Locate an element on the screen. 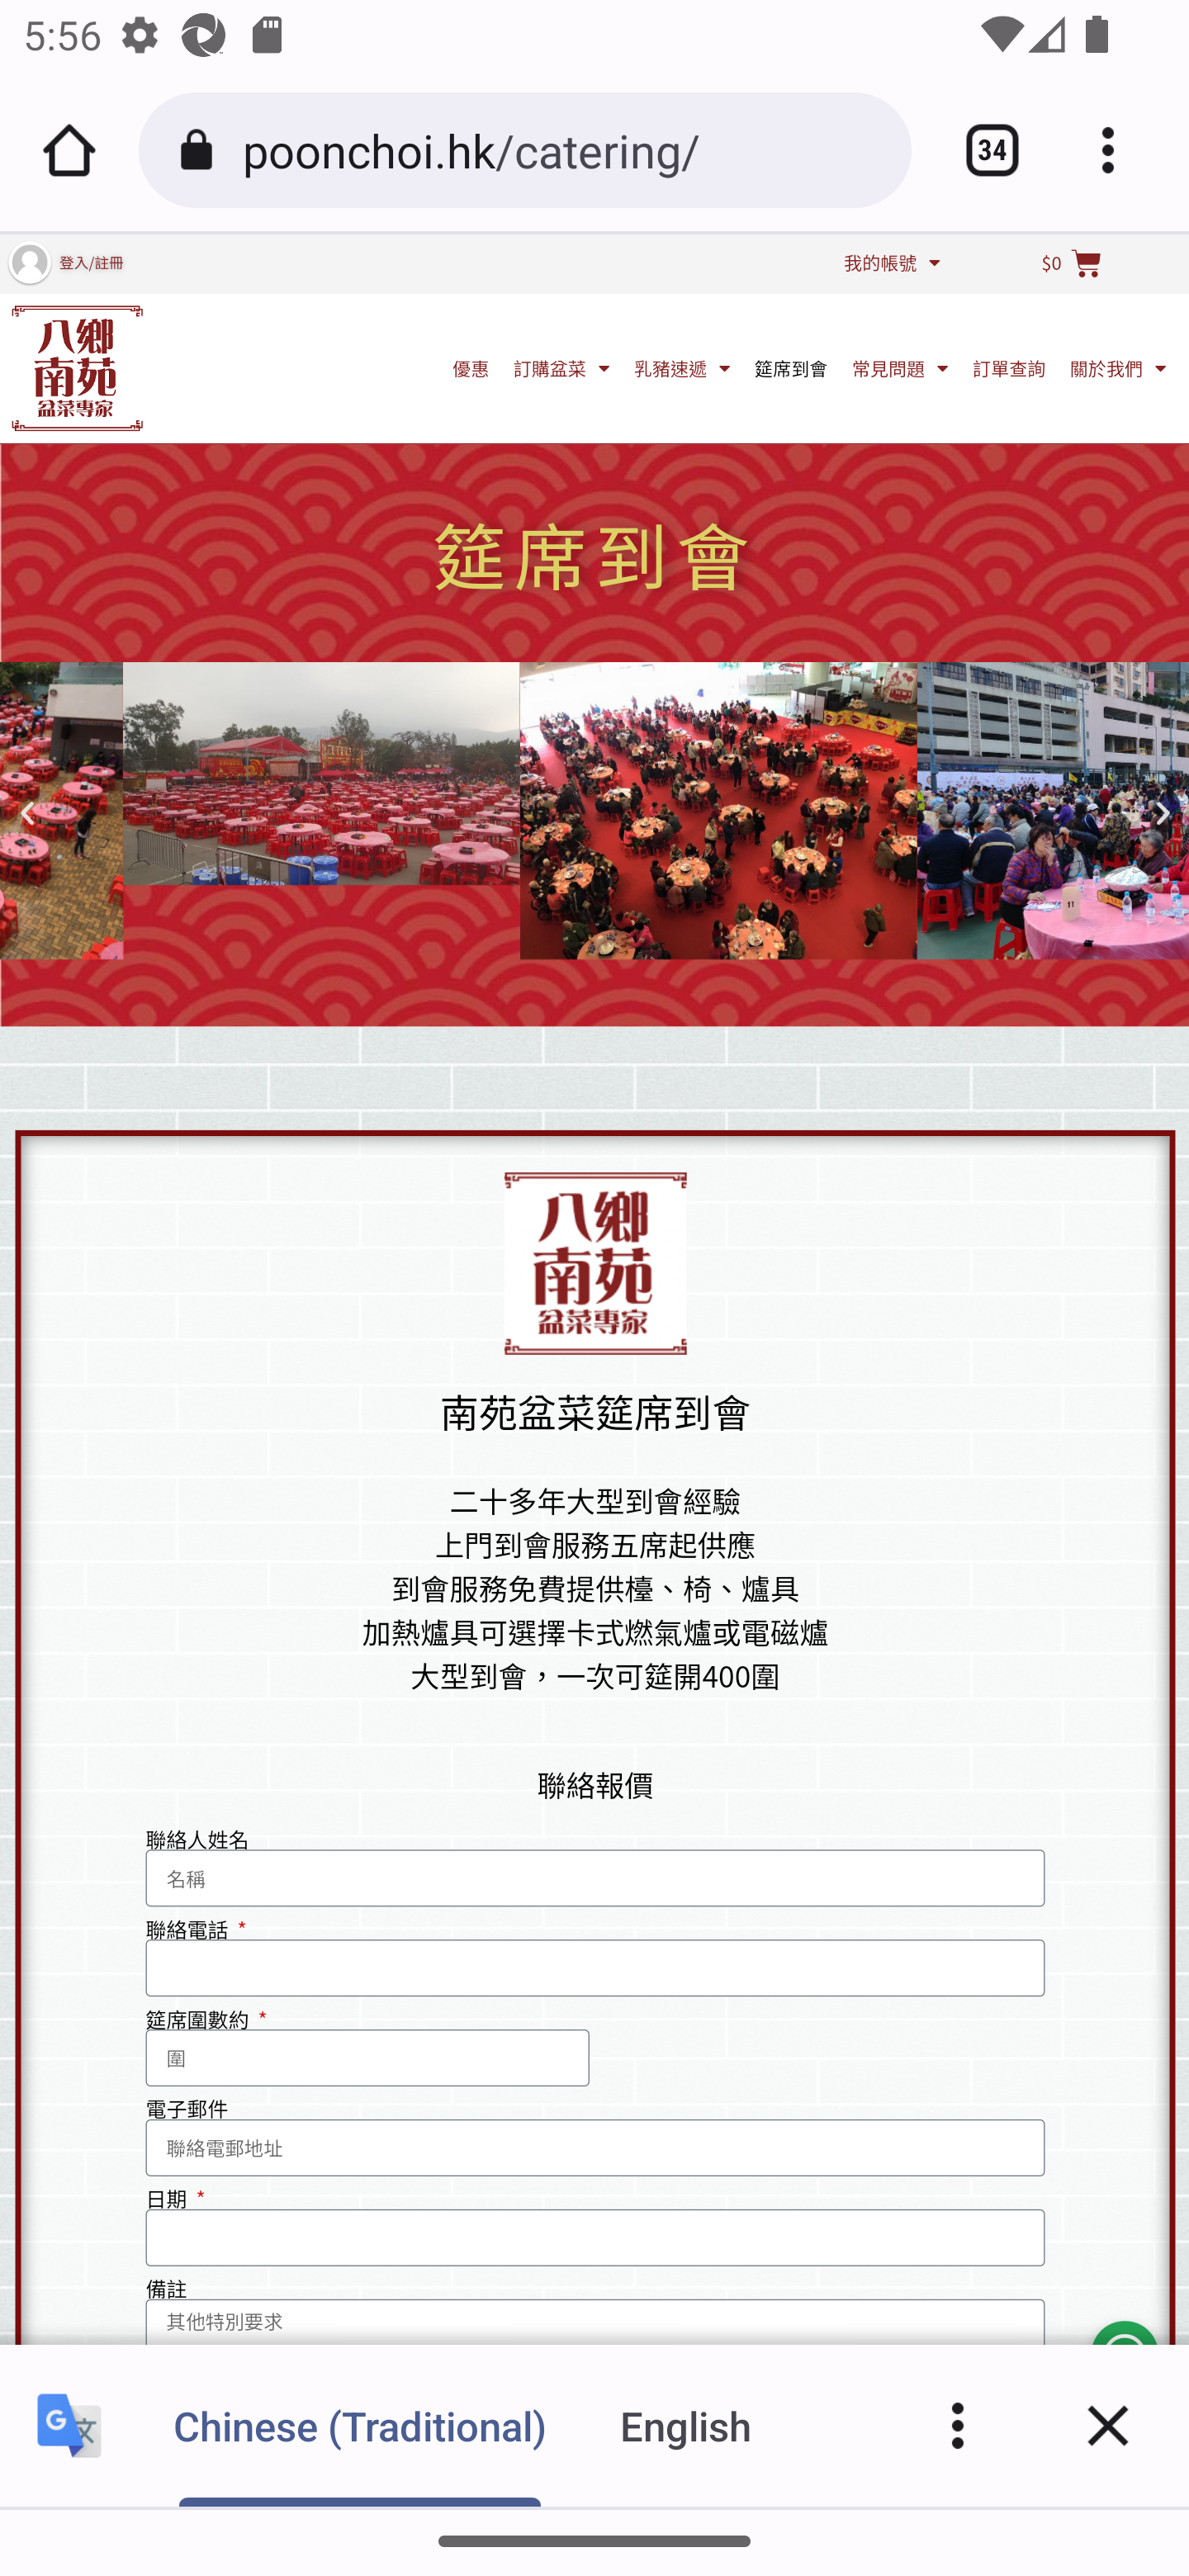 Image resolution: width=1189 pixels, height=2576 pixels. $0  購物籃 $ 0  is located at coordinates (1071, 263).